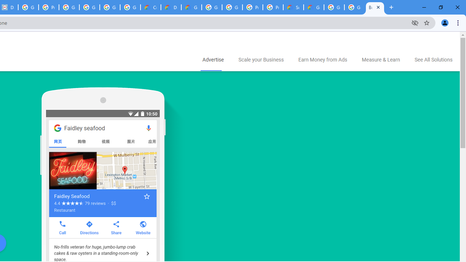 This screenshot has height=262, width=466. What do you see at coordinates (261, 60) in the screenshot?
I see `Scale your Business` at bounding box center [261, 60].